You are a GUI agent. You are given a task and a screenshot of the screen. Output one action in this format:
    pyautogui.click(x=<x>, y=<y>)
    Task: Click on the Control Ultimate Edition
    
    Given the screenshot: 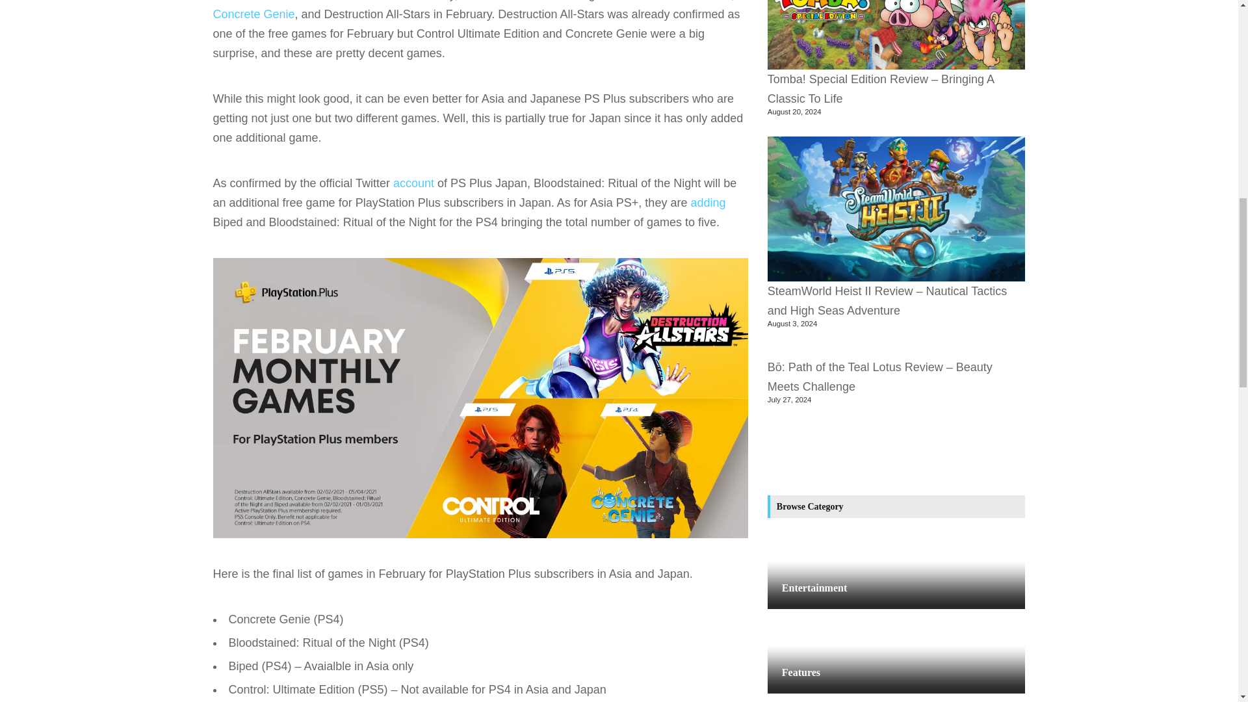 What is the action you would take?
    pyautogui.click(x=669, y=1)
    